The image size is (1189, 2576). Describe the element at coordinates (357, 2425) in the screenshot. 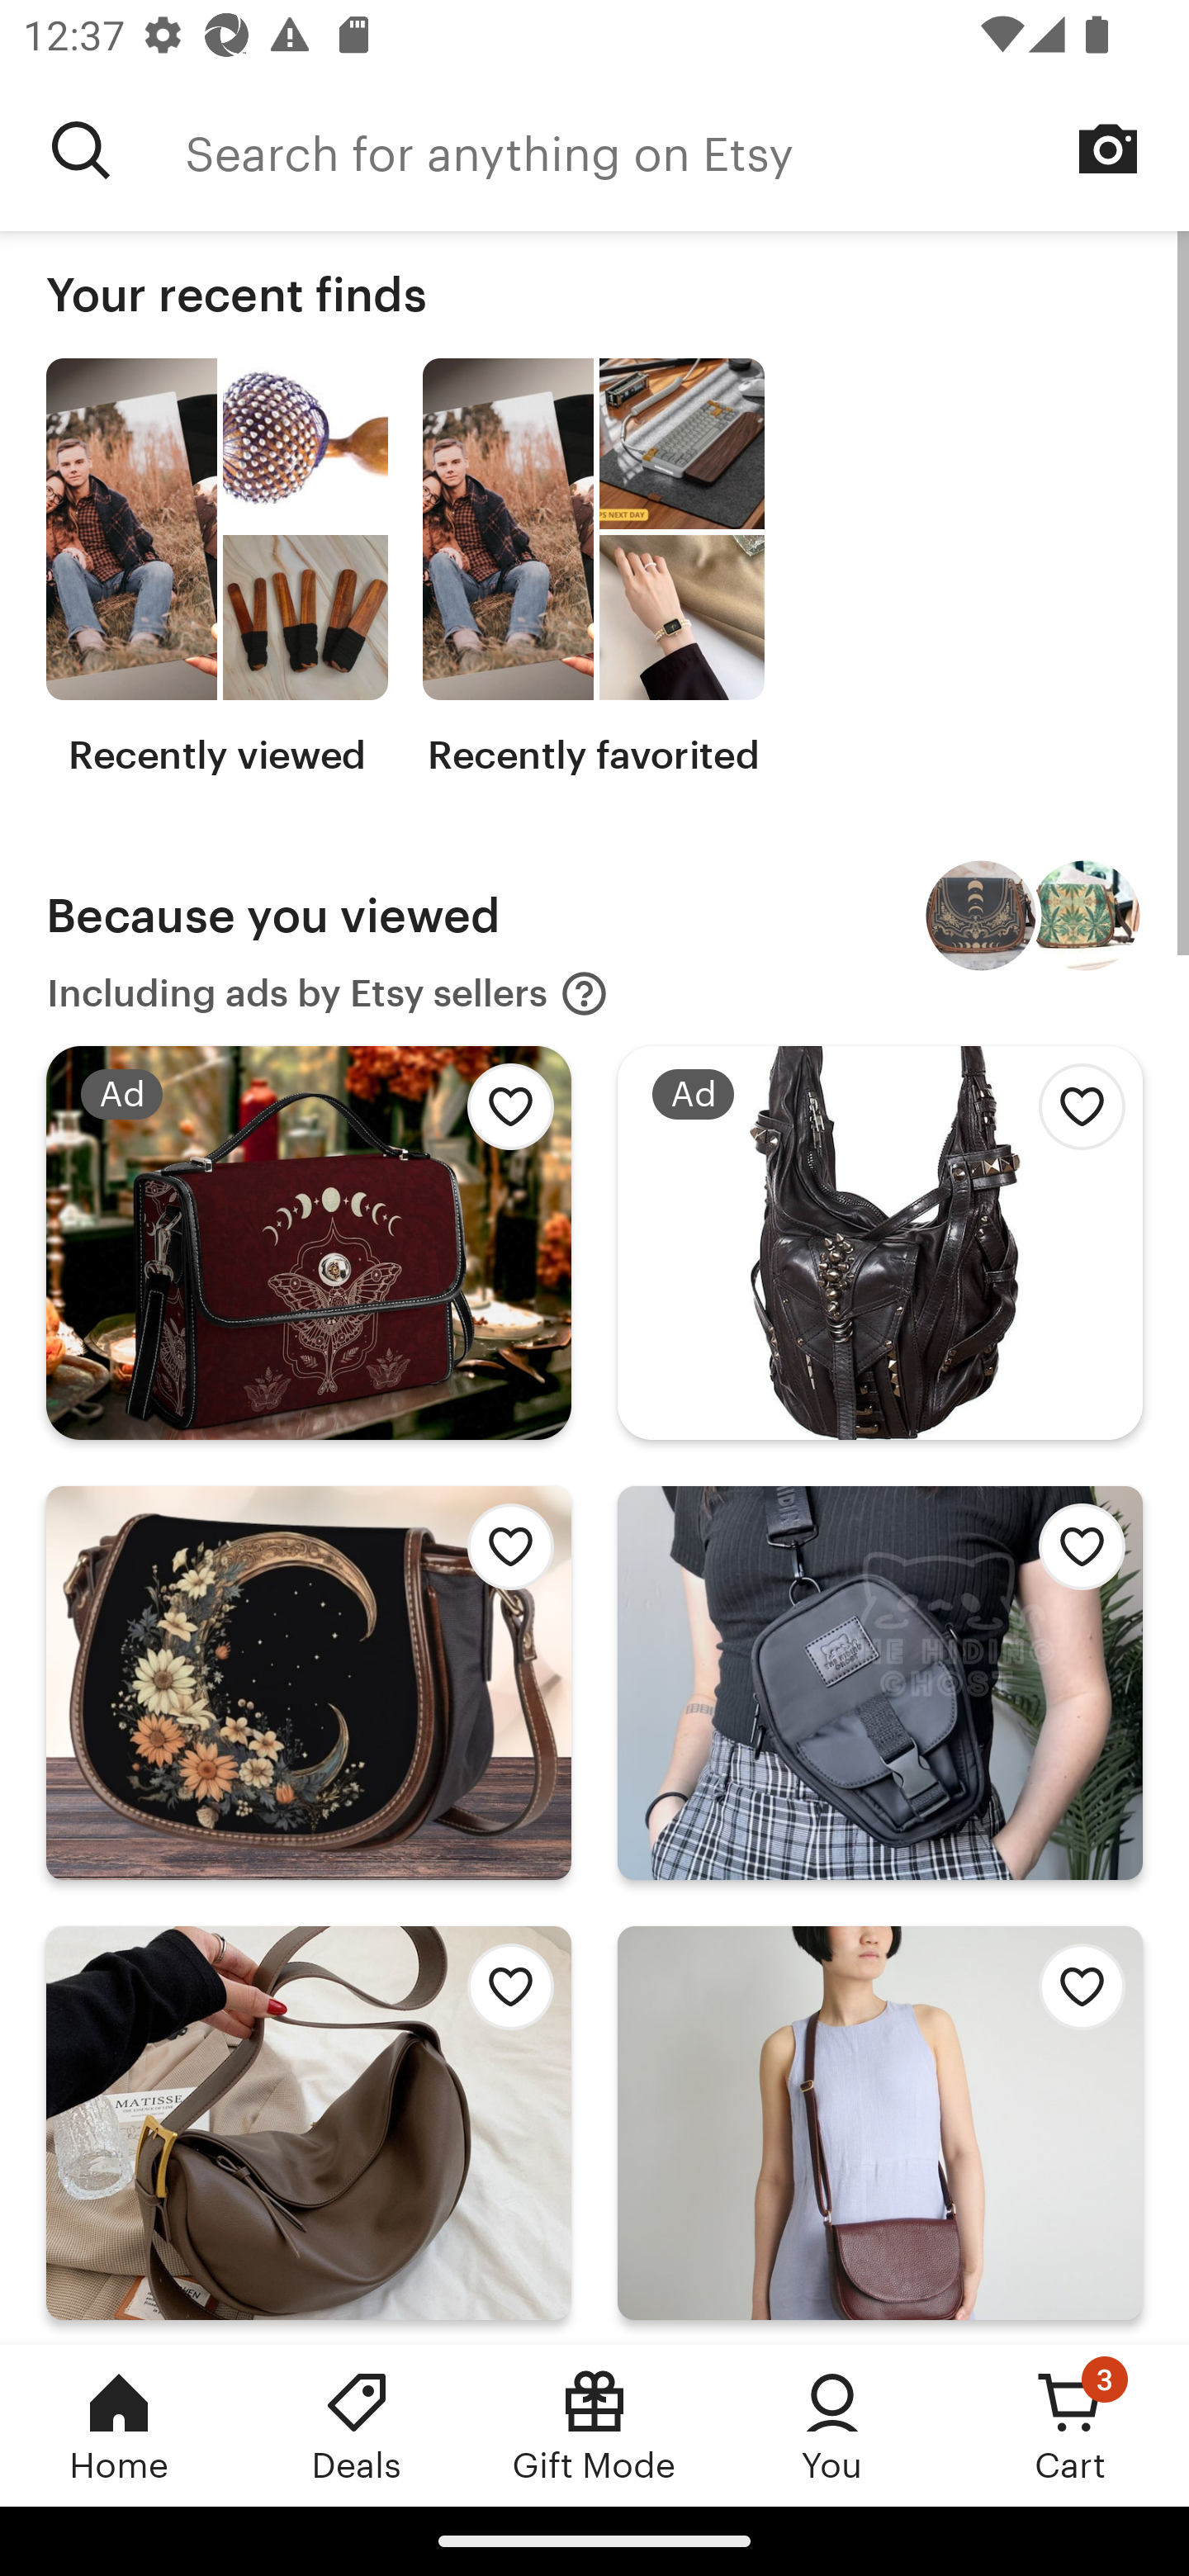

I see `Deals` at that location.